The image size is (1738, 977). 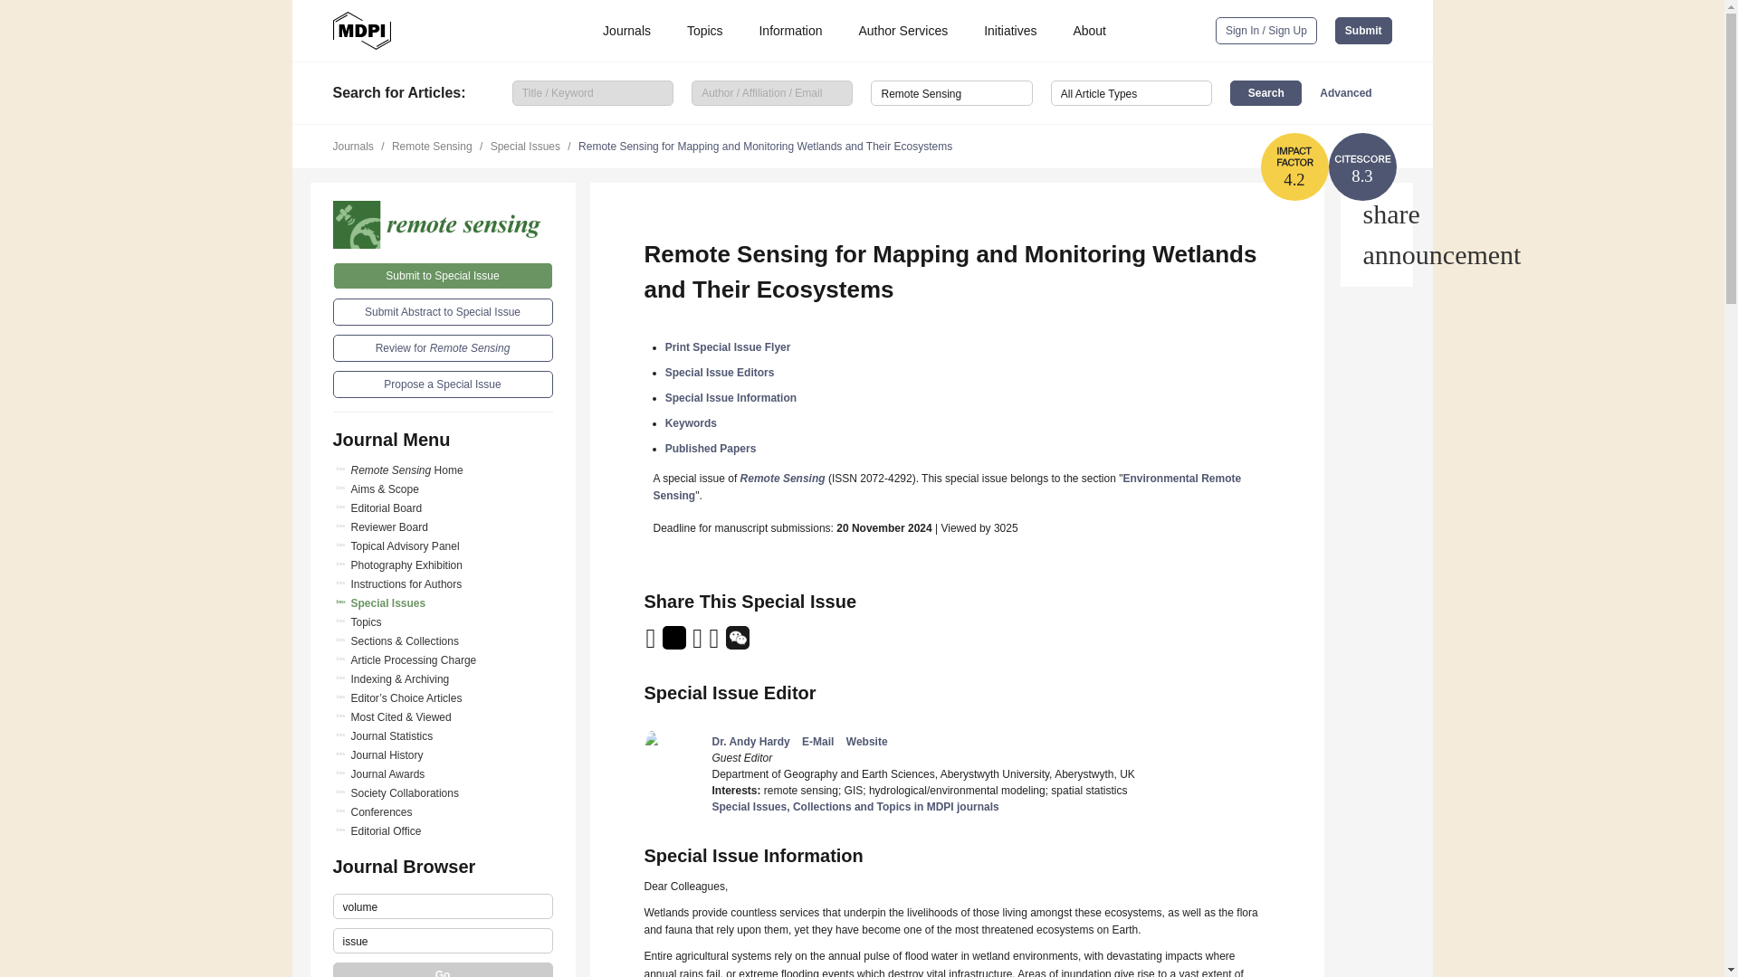 I want to click on MDPI Open Access Journals, so click(x=362, y=31).